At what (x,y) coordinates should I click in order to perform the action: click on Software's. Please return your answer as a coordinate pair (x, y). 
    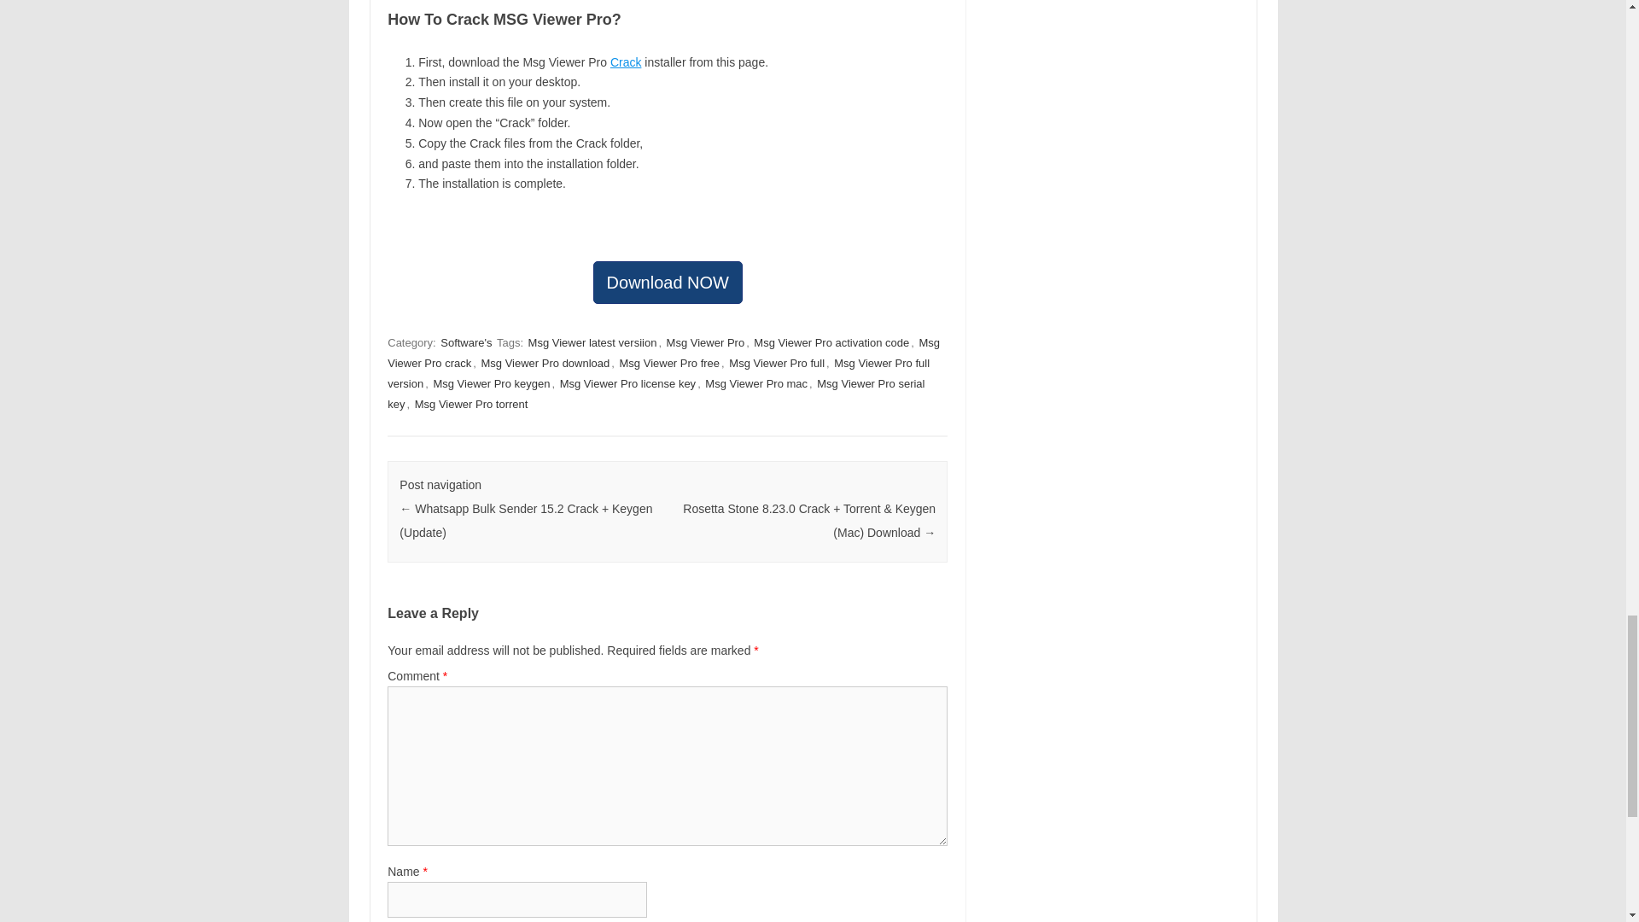
    Looking at the image, I should click on (466, 343).